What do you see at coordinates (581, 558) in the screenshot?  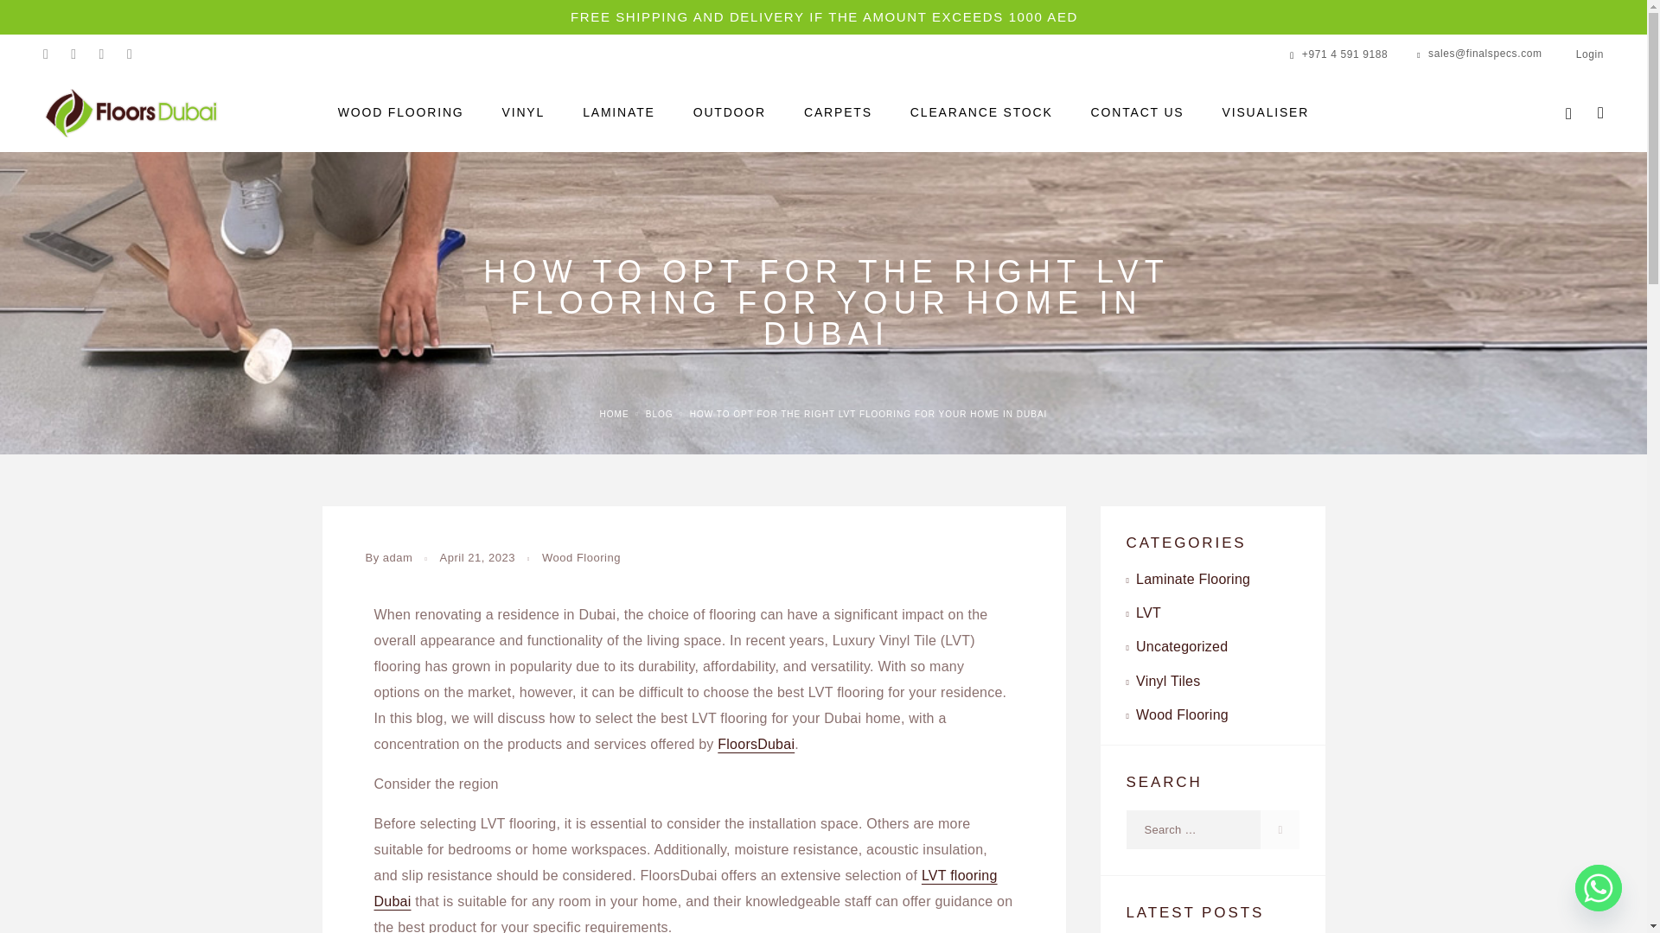 I see `View all posts in Wood Flooring` at bounding box center [581, 558].